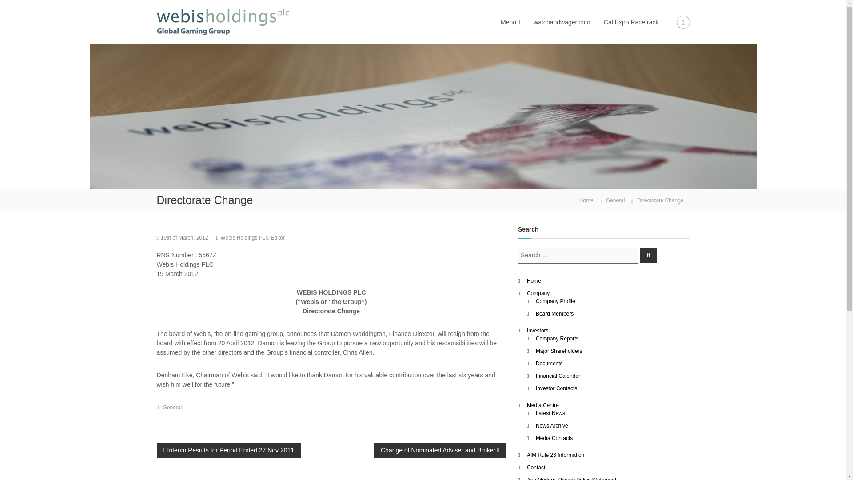 Image resolution: width=853 pixels, height=480 pixels. What do you see at coordinates (538, 330) in the screenshot?
I see `Investors` at bounding box center [538, 330].